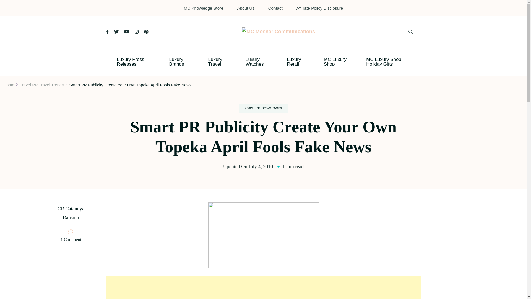 The image size is (531, 299). I want to click on MC Knowledge Store, so click(204, 8).